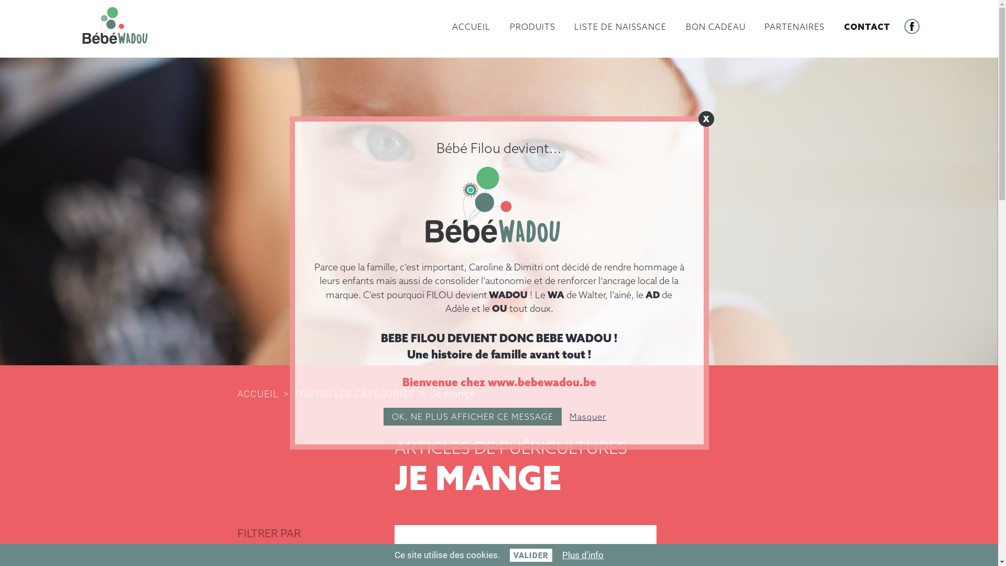 Image resolution: width=1006 pixels, height=566 pixels. What do you see at coordinates (912, 26) in the screenshot?
I see `FACEBOOK` at bounding box center [912, 26].